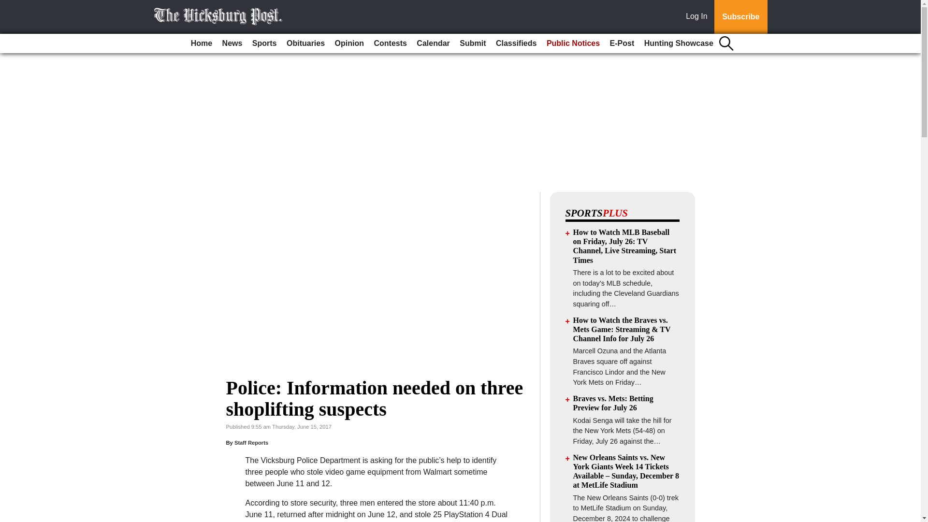  What do you see at coordinates (349, 43) in the screenshot?
I see `Opinion` at bounding box center [349, 43].